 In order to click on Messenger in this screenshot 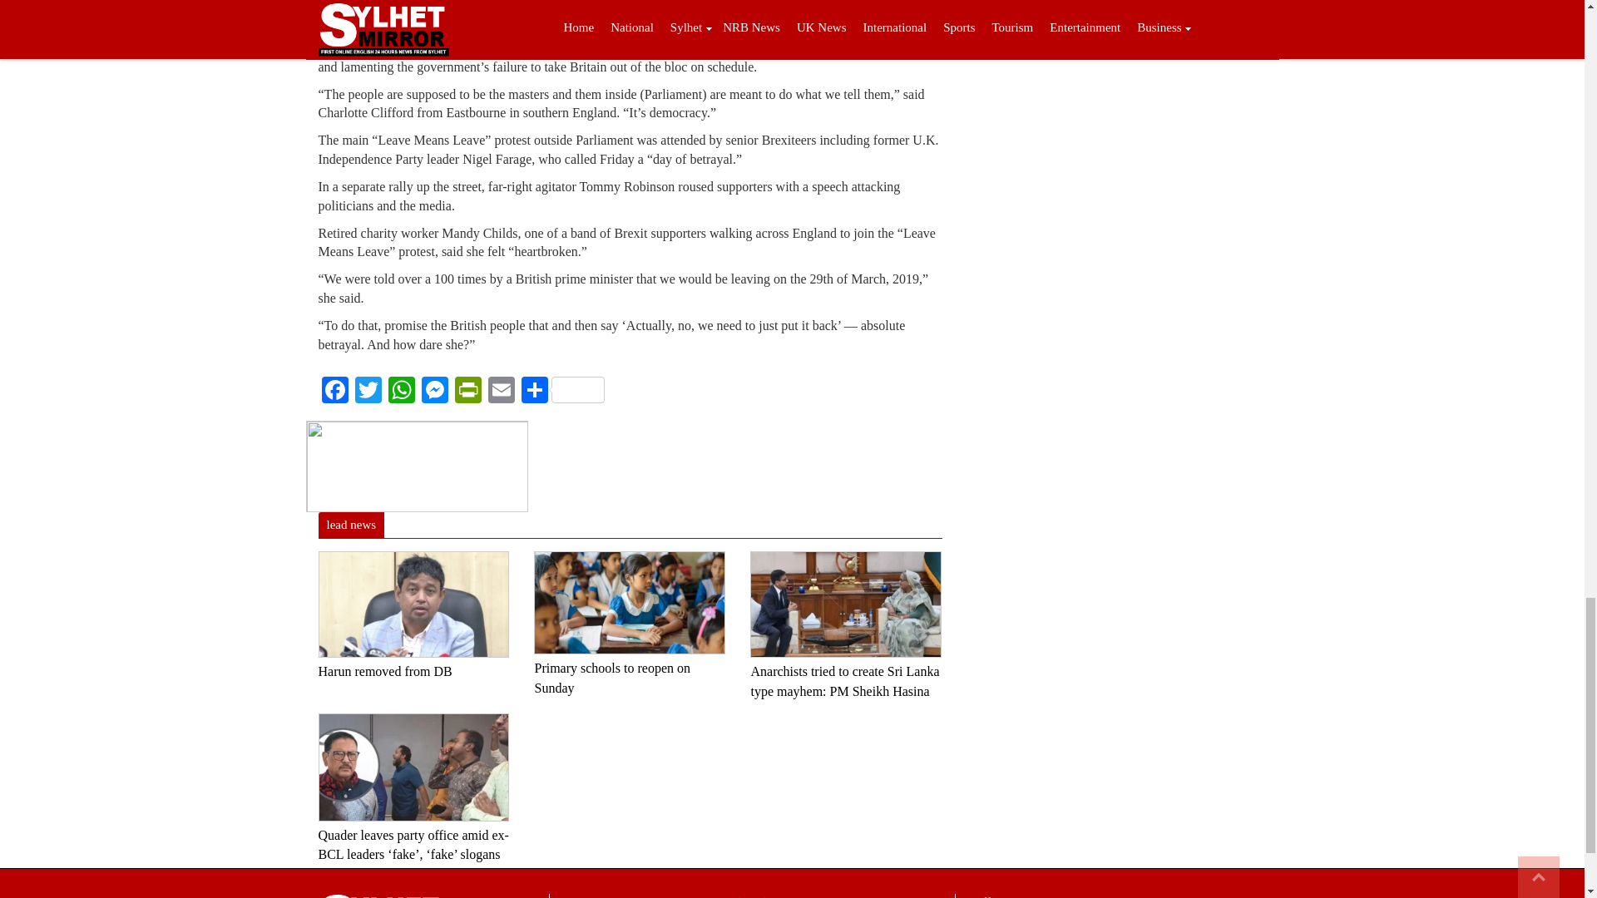, I will do `click(433, 392)`.